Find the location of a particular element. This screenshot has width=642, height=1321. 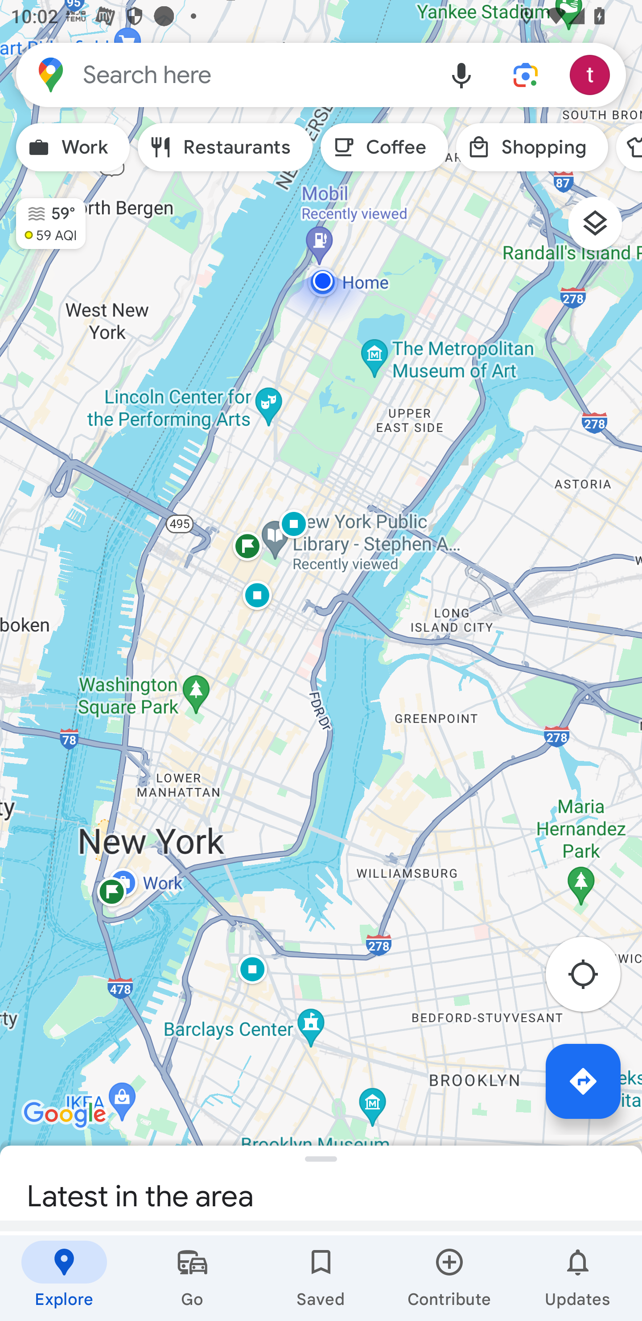

Lens in Maps is located at coordinates (526, 74).